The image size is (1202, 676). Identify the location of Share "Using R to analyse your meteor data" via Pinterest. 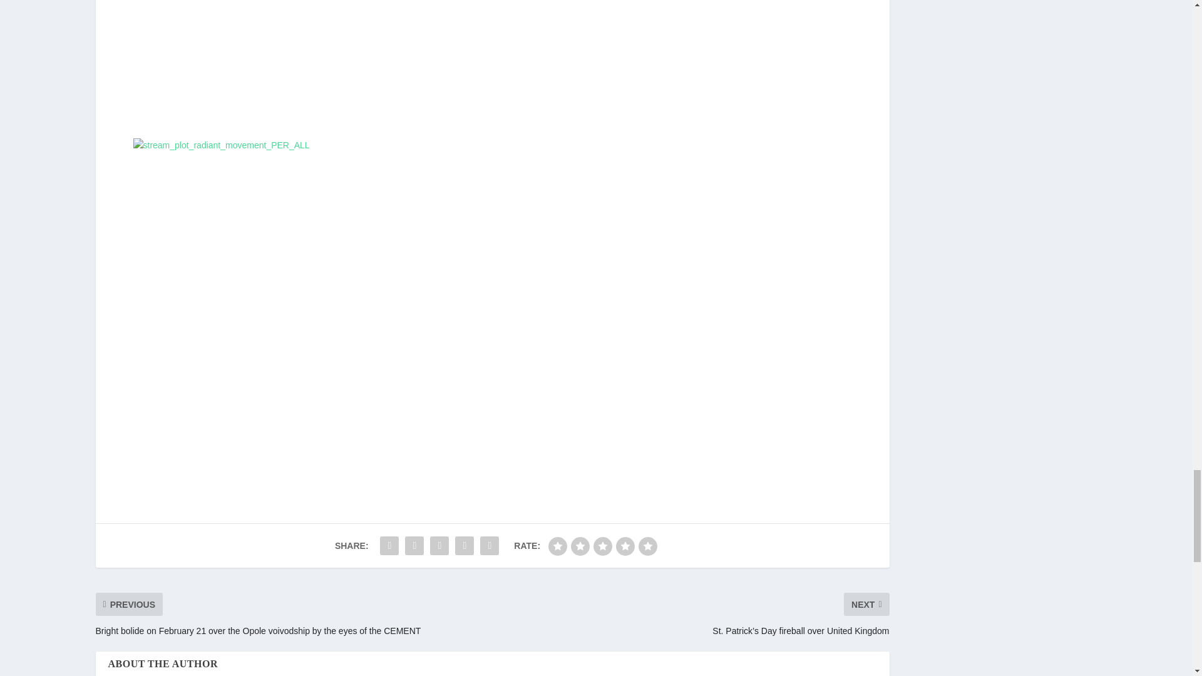
(439, 546).